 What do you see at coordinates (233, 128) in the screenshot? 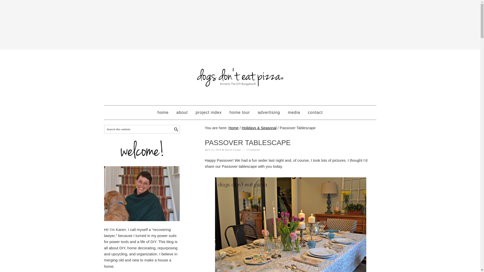
I see `Home` at bounding box center [233, 128].